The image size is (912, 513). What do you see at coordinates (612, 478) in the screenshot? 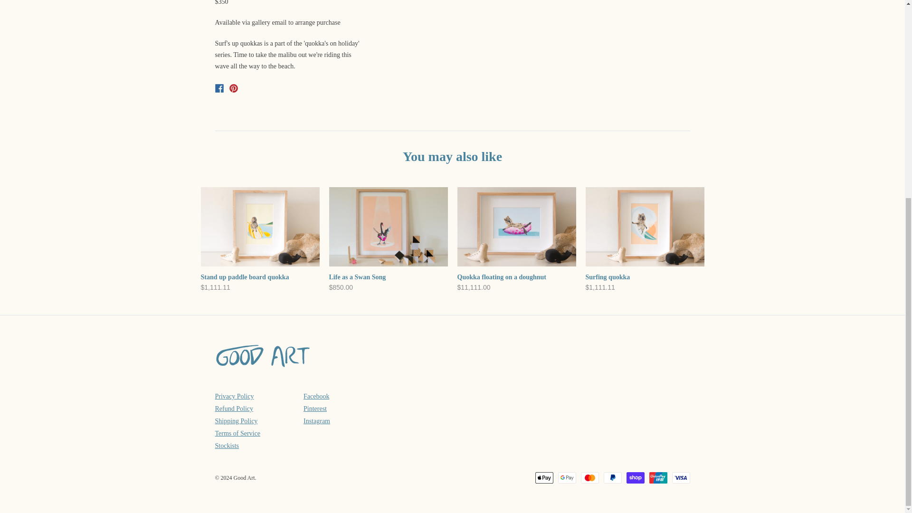
I see `PayPal` at bounding box center [612, 478].